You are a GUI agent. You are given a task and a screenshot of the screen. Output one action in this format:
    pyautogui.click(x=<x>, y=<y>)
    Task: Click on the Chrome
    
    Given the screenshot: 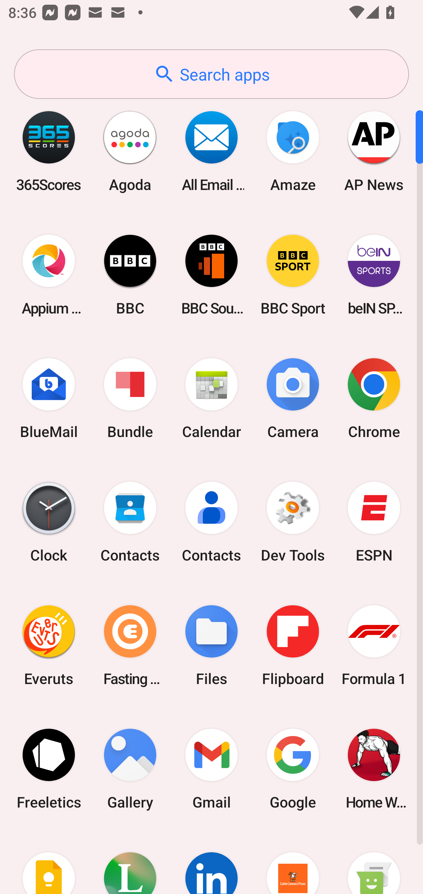 What is the action you would take?
    pyautogui.click(x=374, y=399)
    